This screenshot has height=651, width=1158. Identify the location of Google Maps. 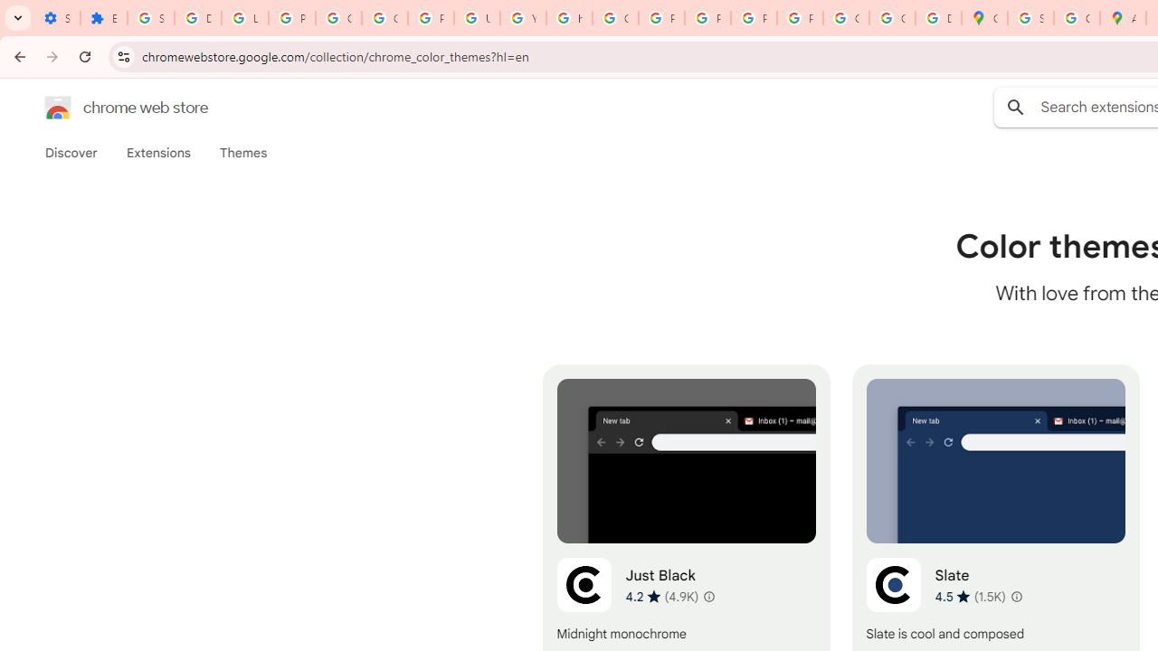
(984, 18).